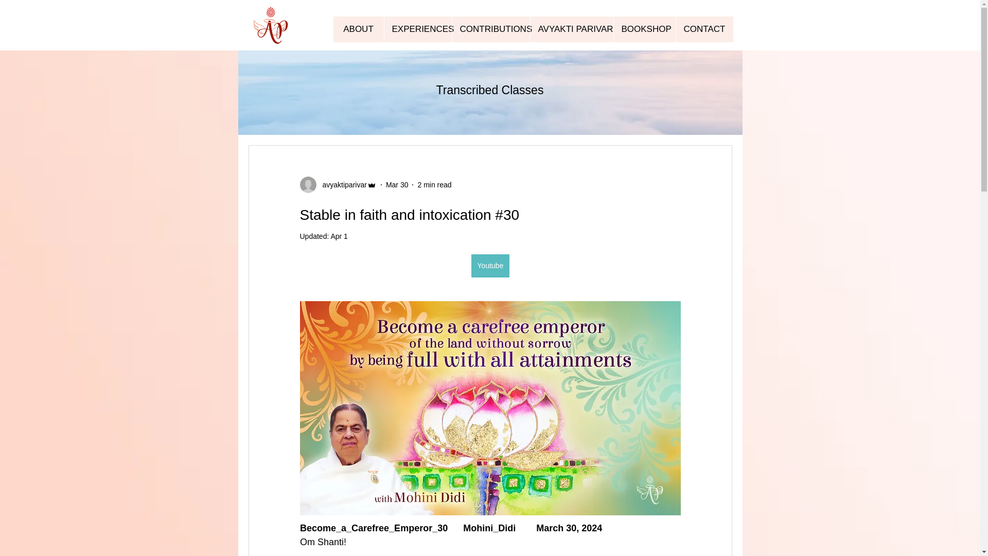 The image size is (988, 556). Describe the element at coordinates (397, 184) in the screenshot. I see `Mar 30` at that location.